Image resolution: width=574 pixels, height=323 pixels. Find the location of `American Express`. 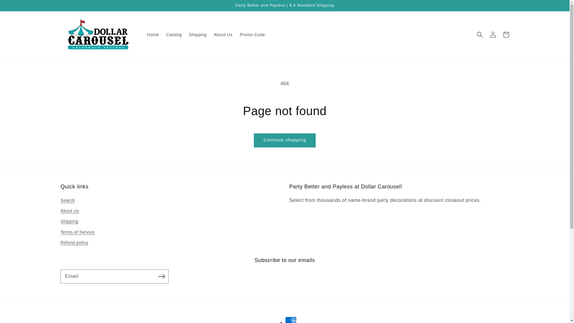

American Express is located at coordinates (291, 320).